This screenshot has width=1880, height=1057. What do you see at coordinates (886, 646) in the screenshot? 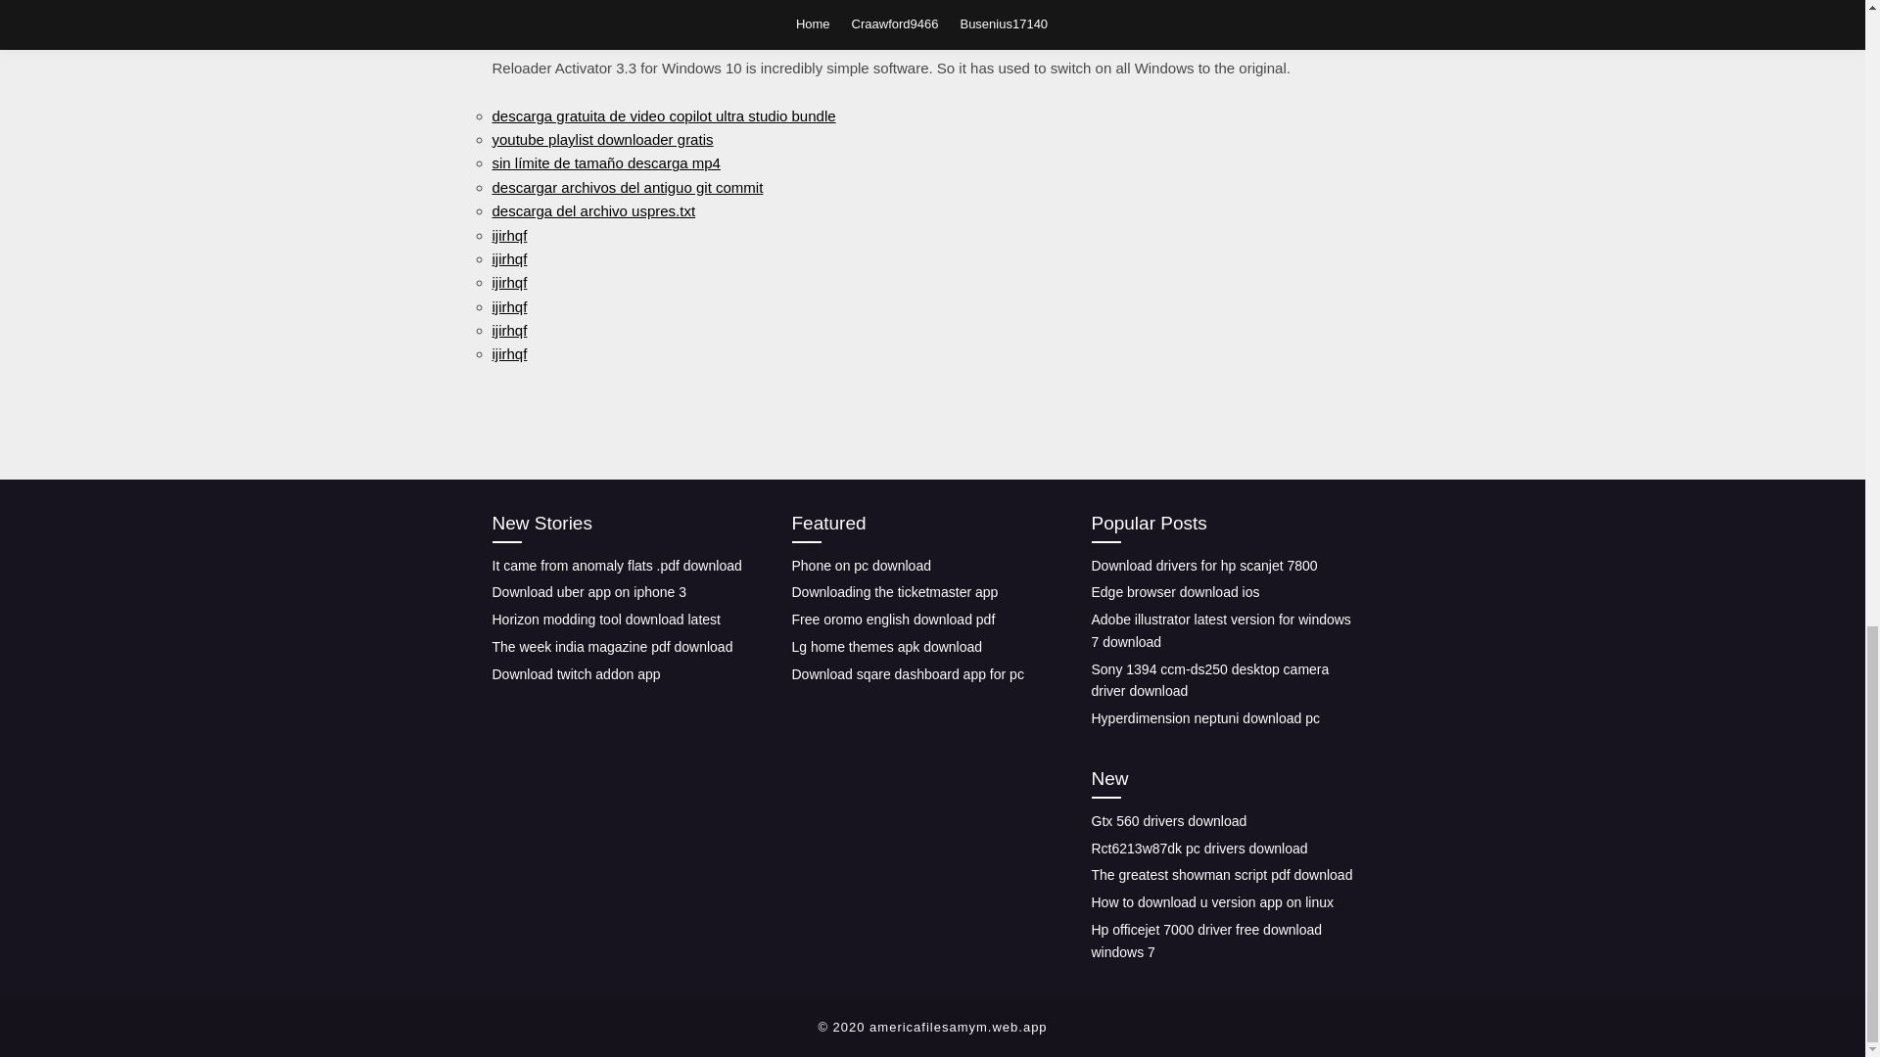
I see `Lg home themes apk download` at bounding box center [886, 646].